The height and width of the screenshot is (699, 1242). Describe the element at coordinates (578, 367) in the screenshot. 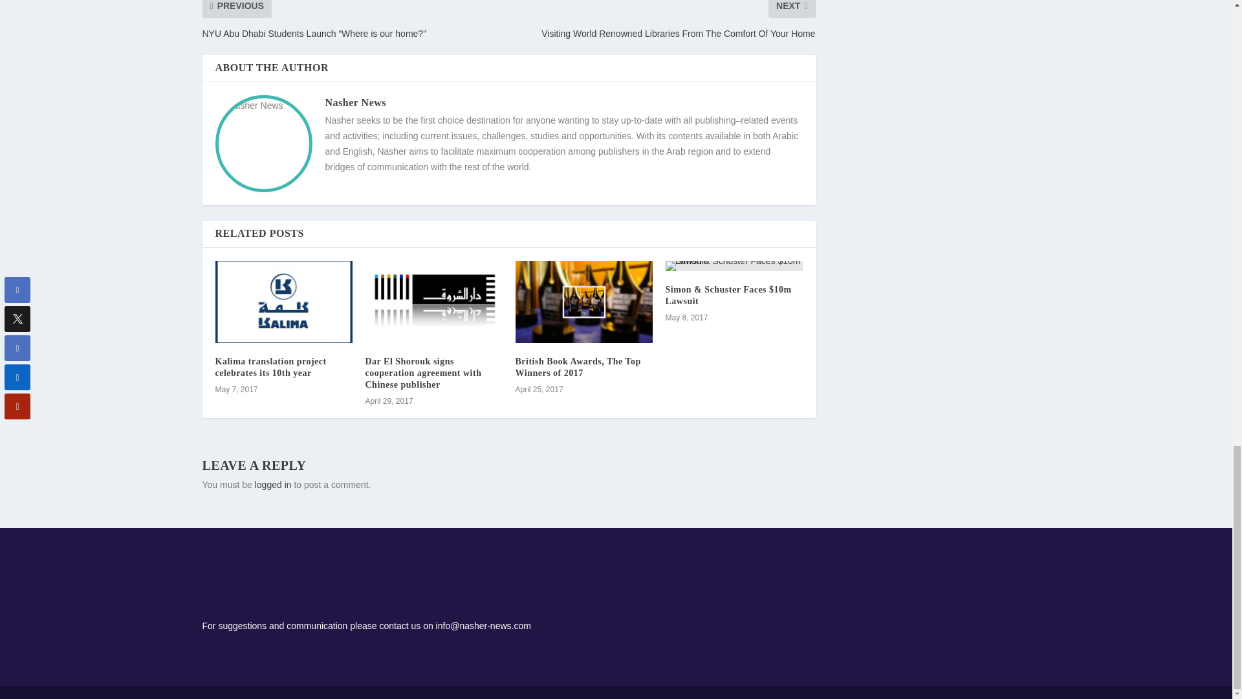

I see `British Book Awards, The Top Winners of 2017` at that location.